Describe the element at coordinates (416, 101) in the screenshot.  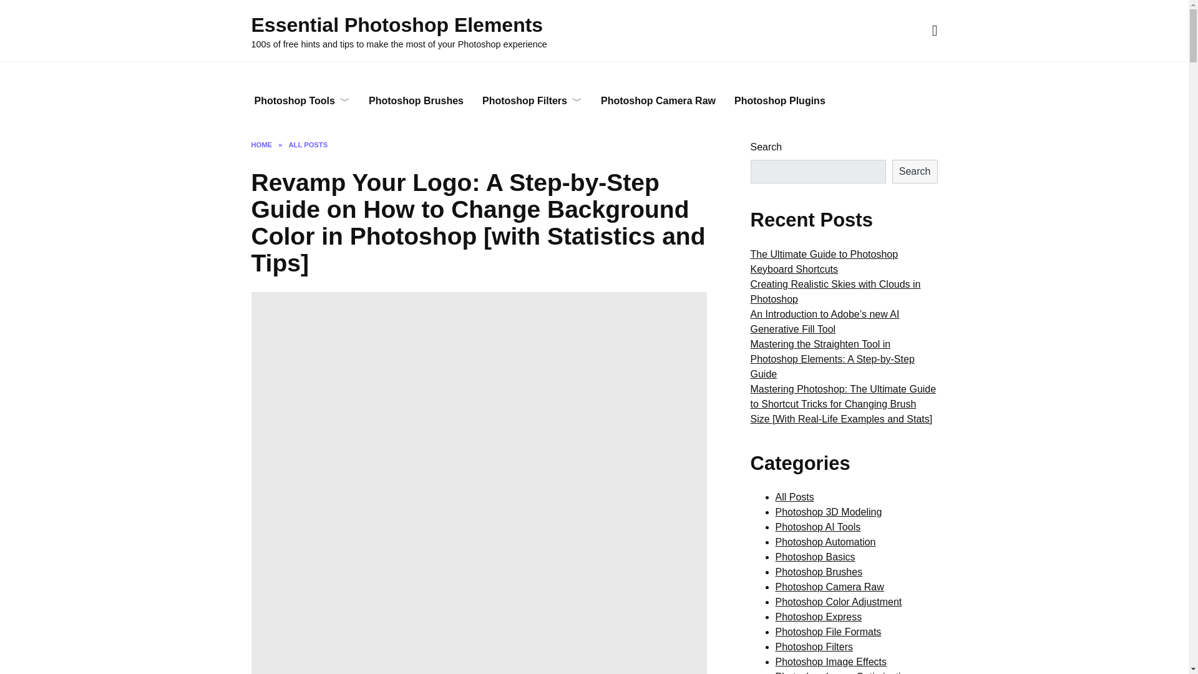
I see `Photoshop Brushes` at that location.